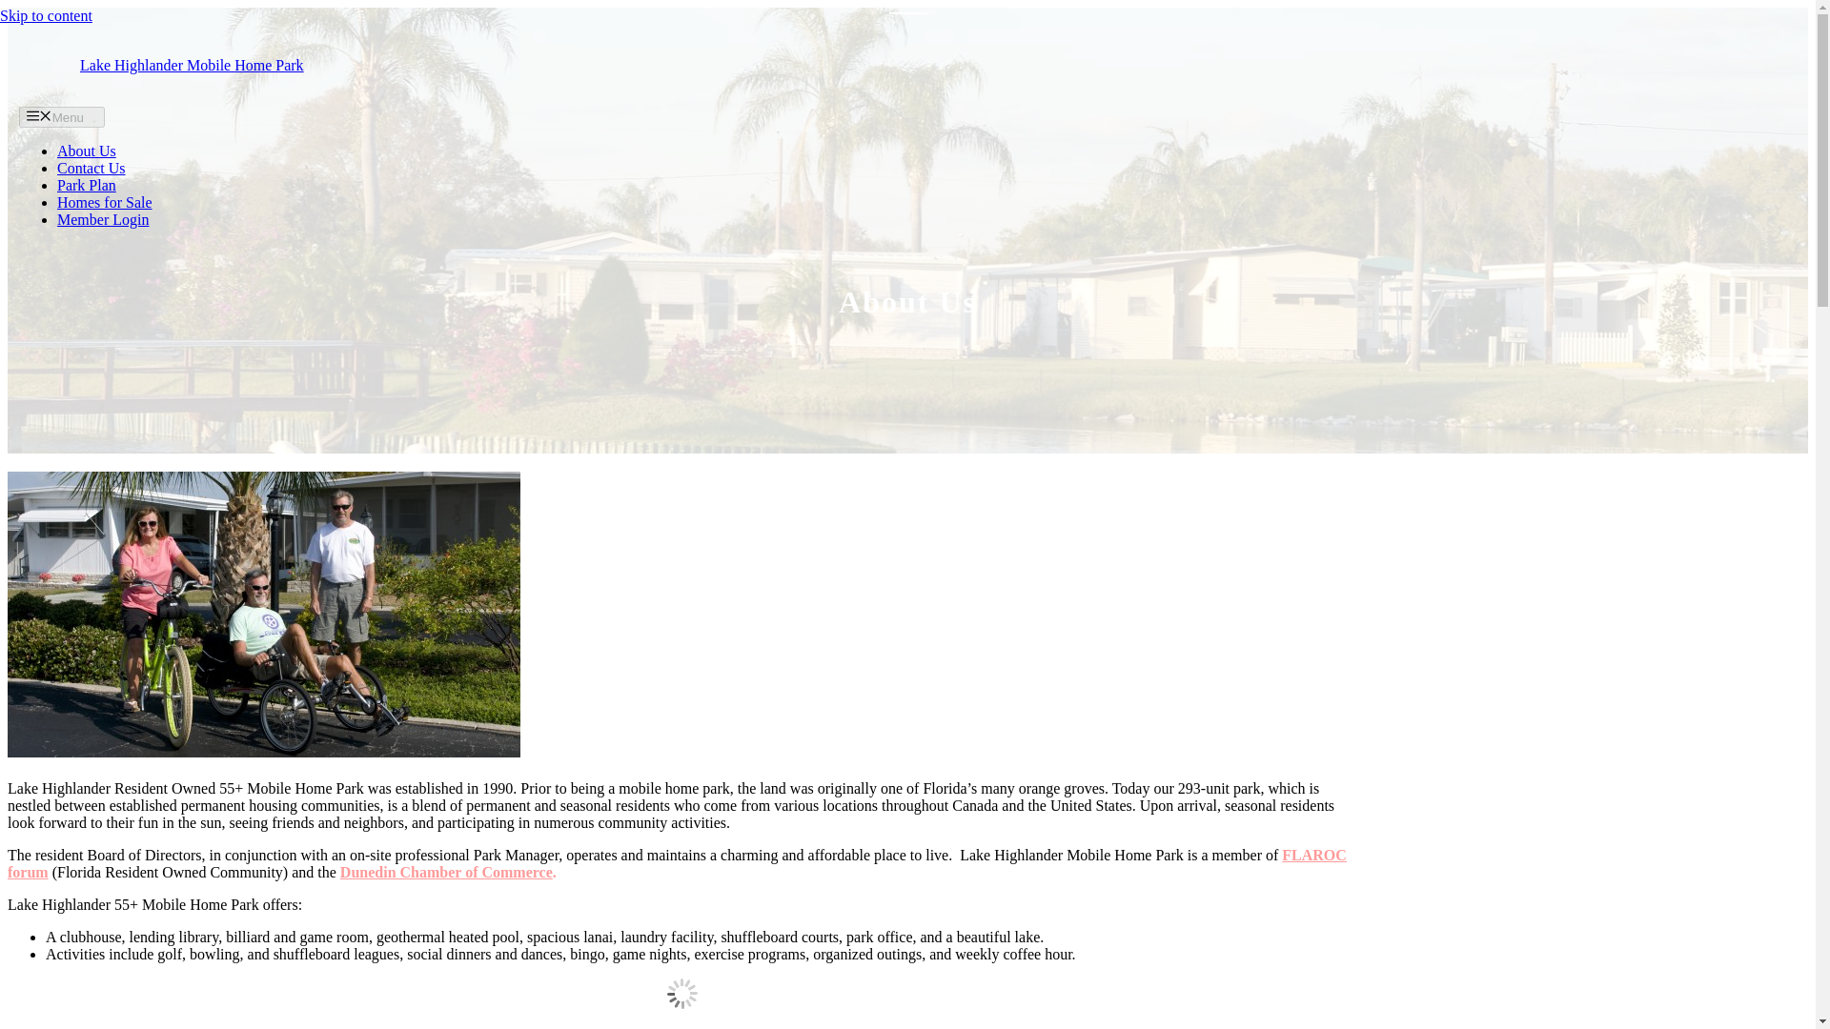 Image resolution: width=1830 pixels, height=1029 pixels. Describe the element at coordinates (46, 15) in the screenshot. I see `Skip to content` at that location.